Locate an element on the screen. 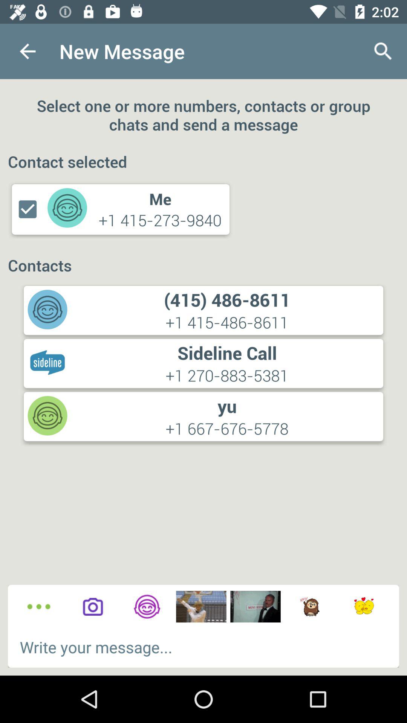  send gif is located at coordinates (310, 607).